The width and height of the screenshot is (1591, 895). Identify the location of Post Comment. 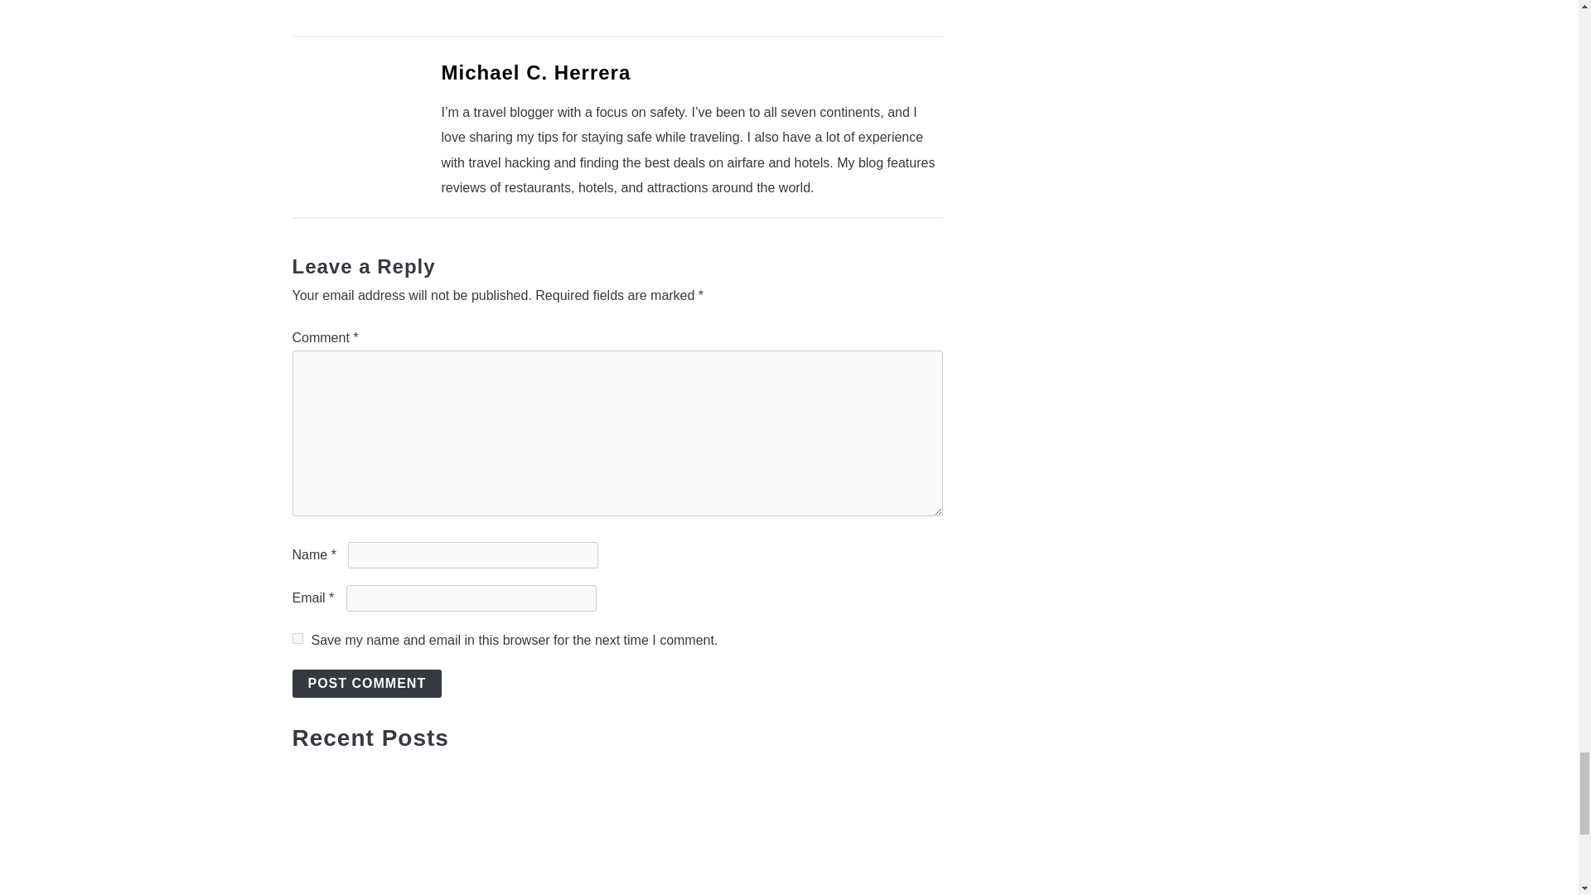
(366, 683).